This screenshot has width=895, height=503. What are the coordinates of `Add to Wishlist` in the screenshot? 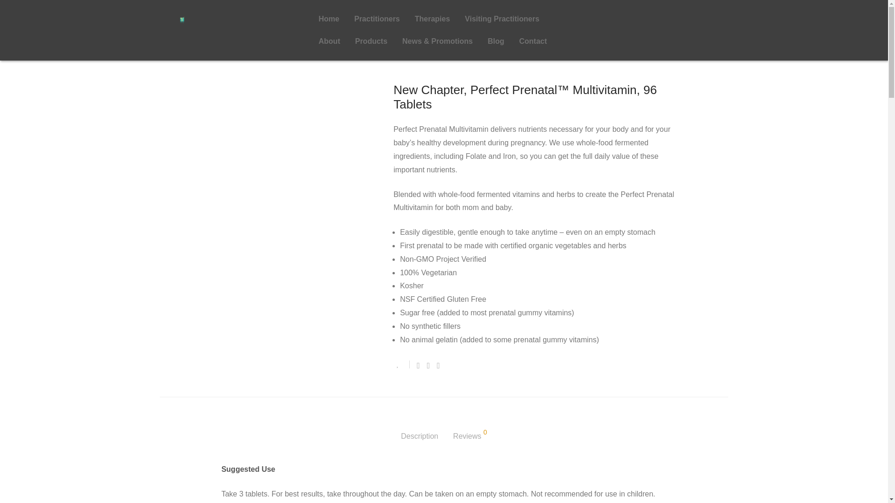 It's located at (402, 364).